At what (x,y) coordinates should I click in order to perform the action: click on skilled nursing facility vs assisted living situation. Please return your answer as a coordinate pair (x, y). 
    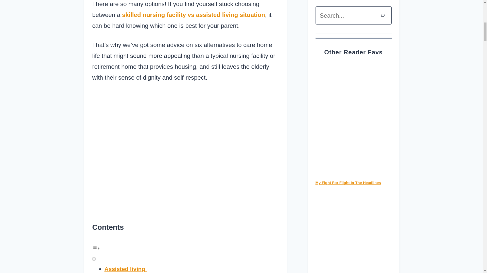
    Looking at the image, I should click on (193, 15).